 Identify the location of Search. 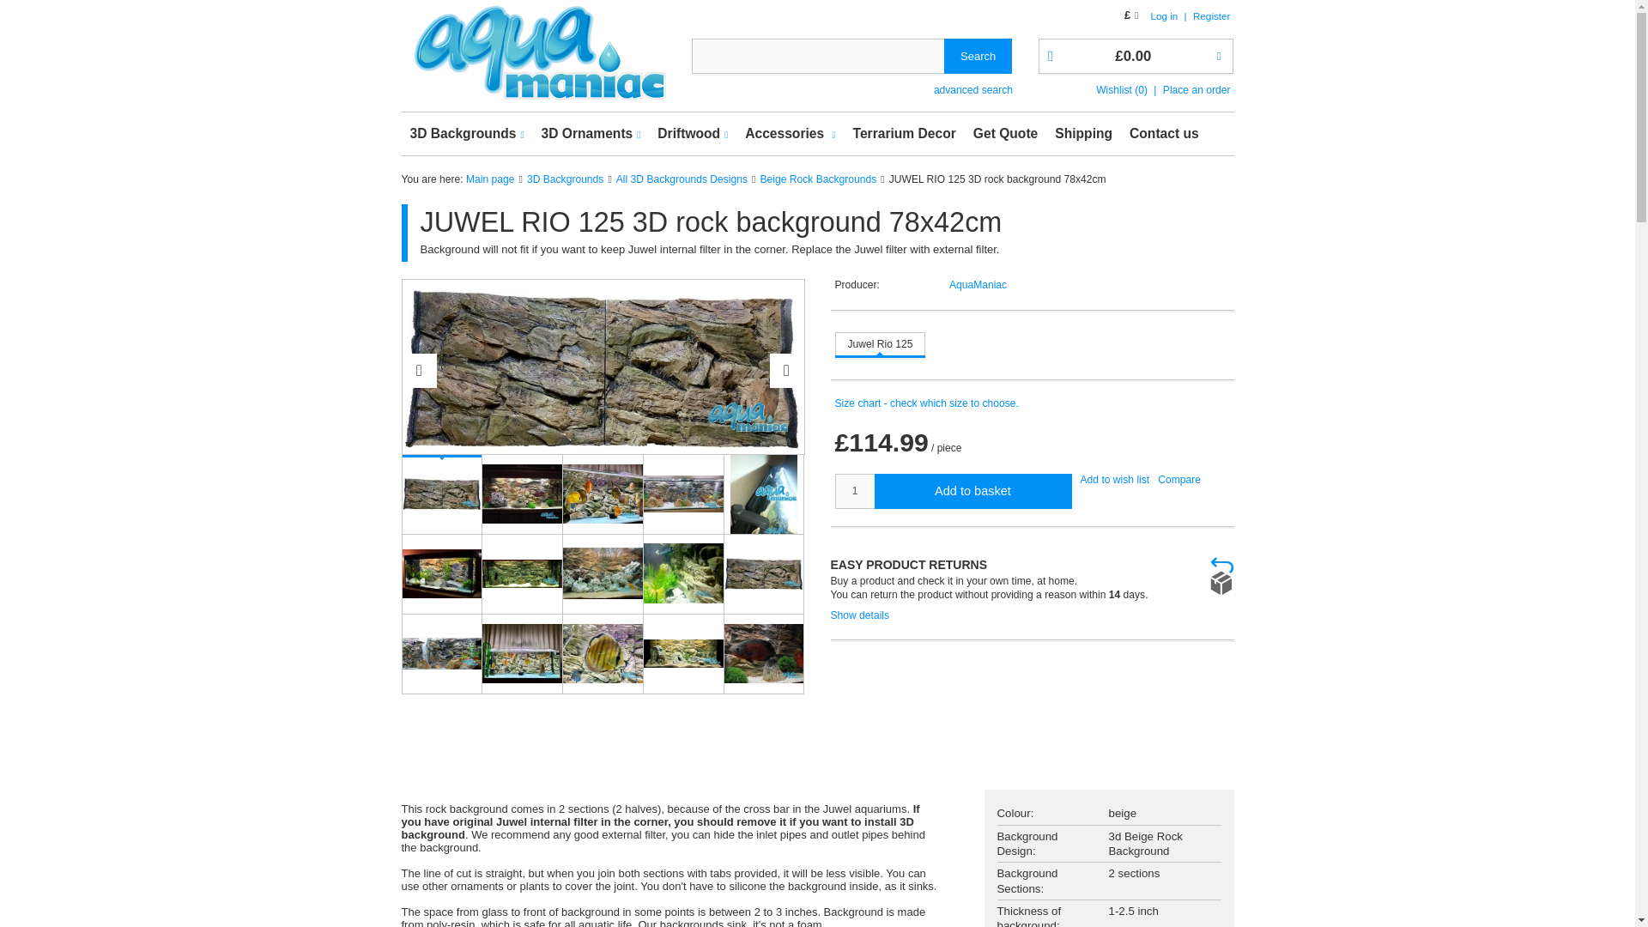
(978, 57).